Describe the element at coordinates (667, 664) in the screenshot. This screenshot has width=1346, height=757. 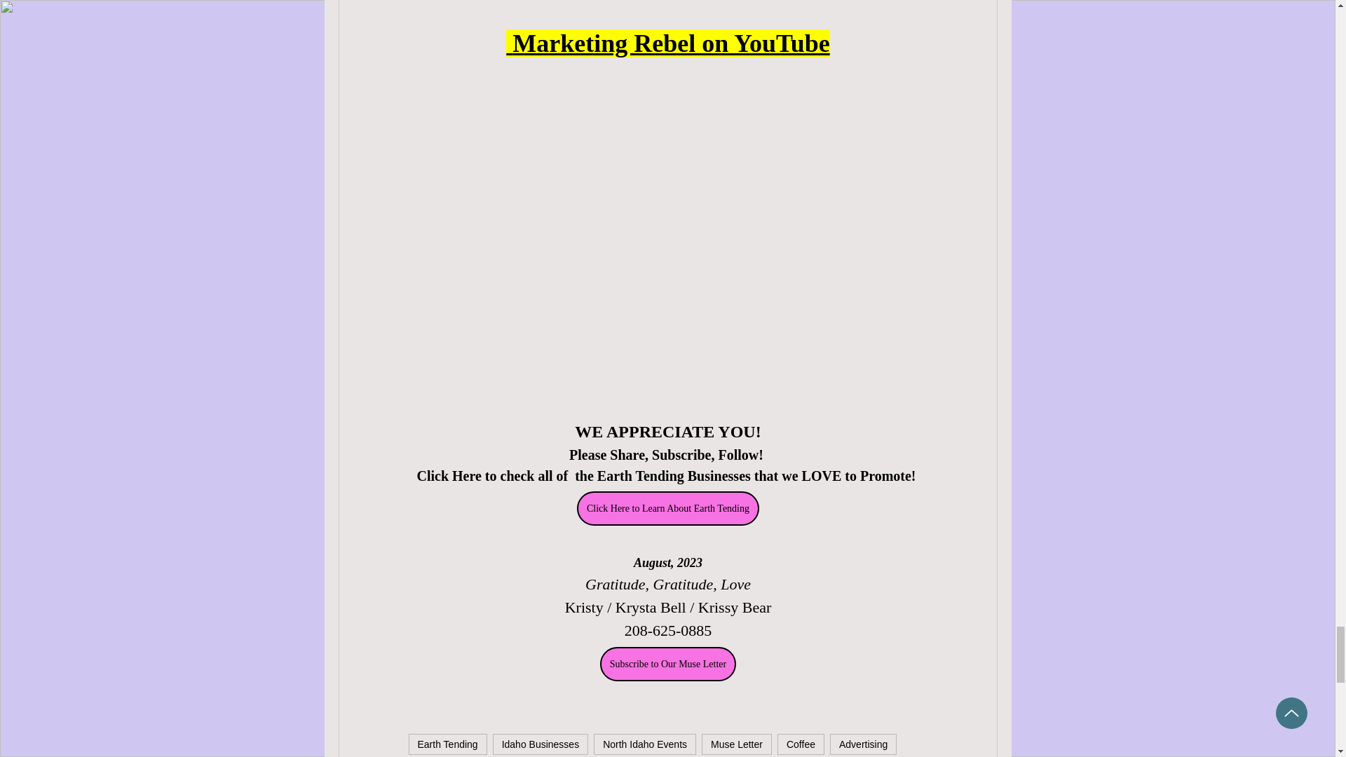
I see `Subscribe to Our Muse Letter` at that location.